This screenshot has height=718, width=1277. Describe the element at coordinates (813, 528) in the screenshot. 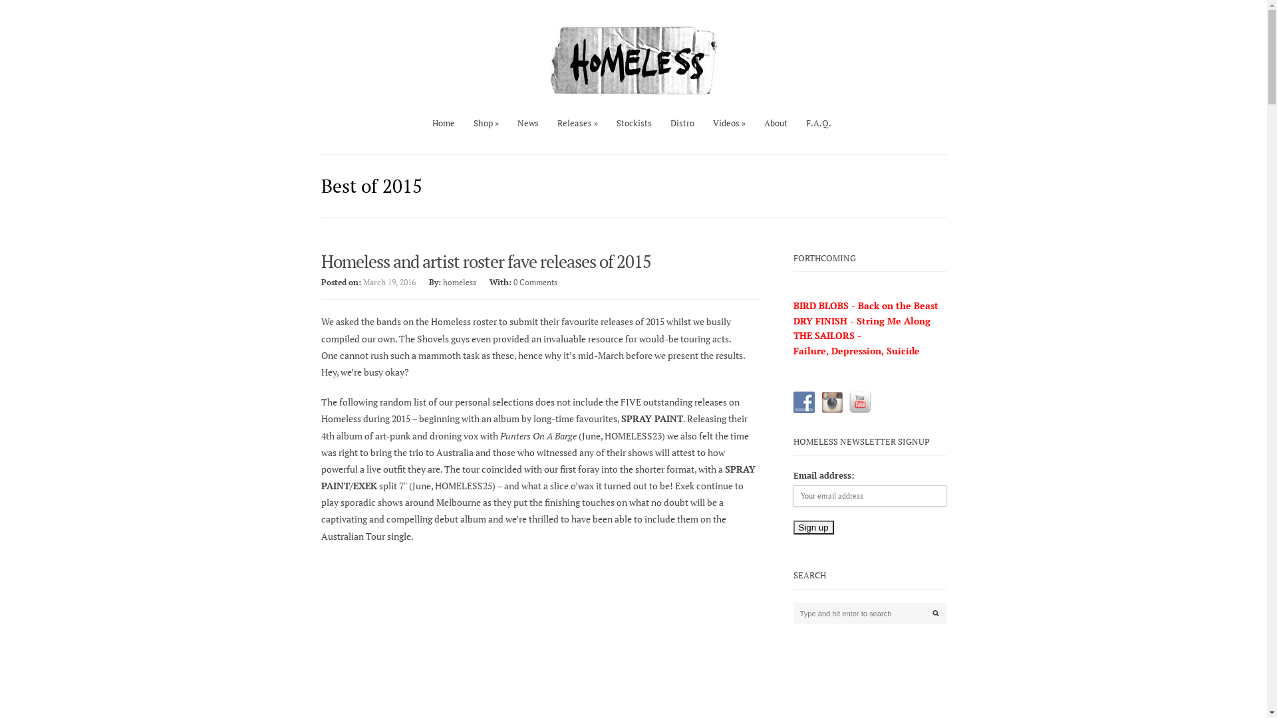

I see `Sign up` at that location.